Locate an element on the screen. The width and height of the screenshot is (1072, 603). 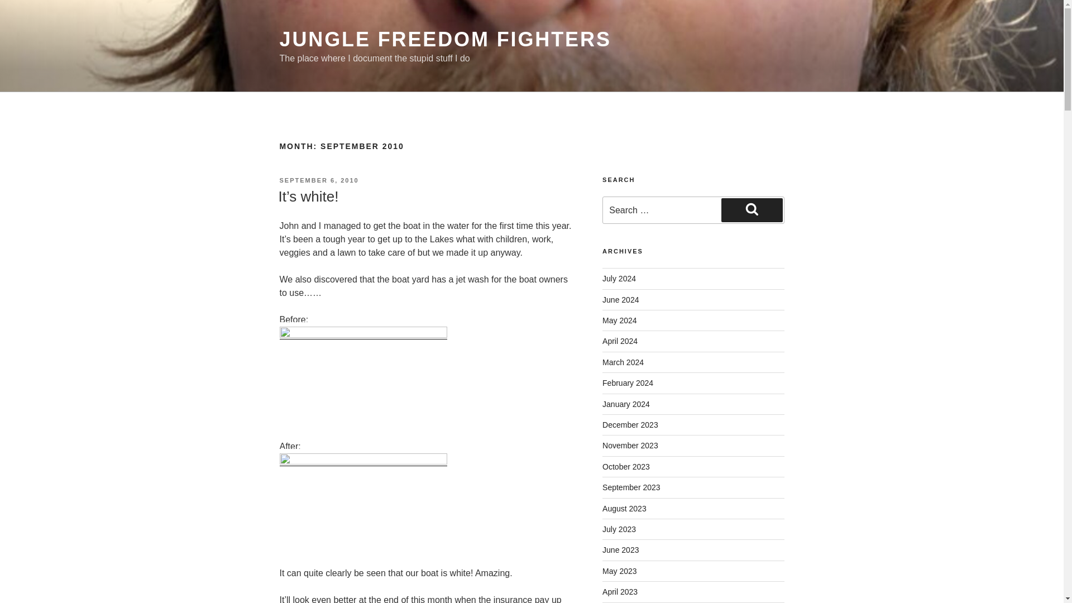
January 2024 is located at coordinates (626, 404).